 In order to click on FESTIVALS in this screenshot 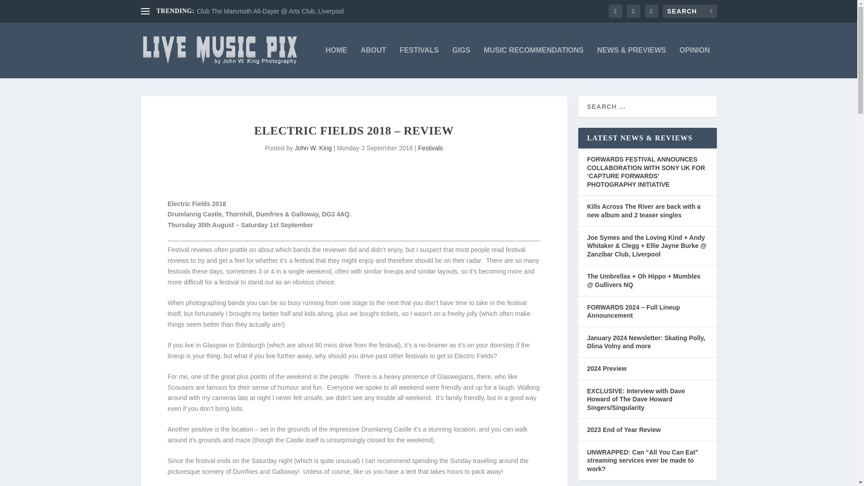, I will do `click(419, 62)`.